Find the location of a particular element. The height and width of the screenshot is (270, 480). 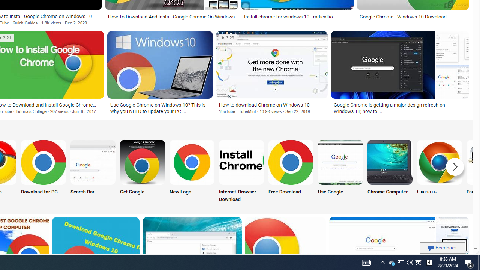

Use Google is located at coordinates (340, 172).